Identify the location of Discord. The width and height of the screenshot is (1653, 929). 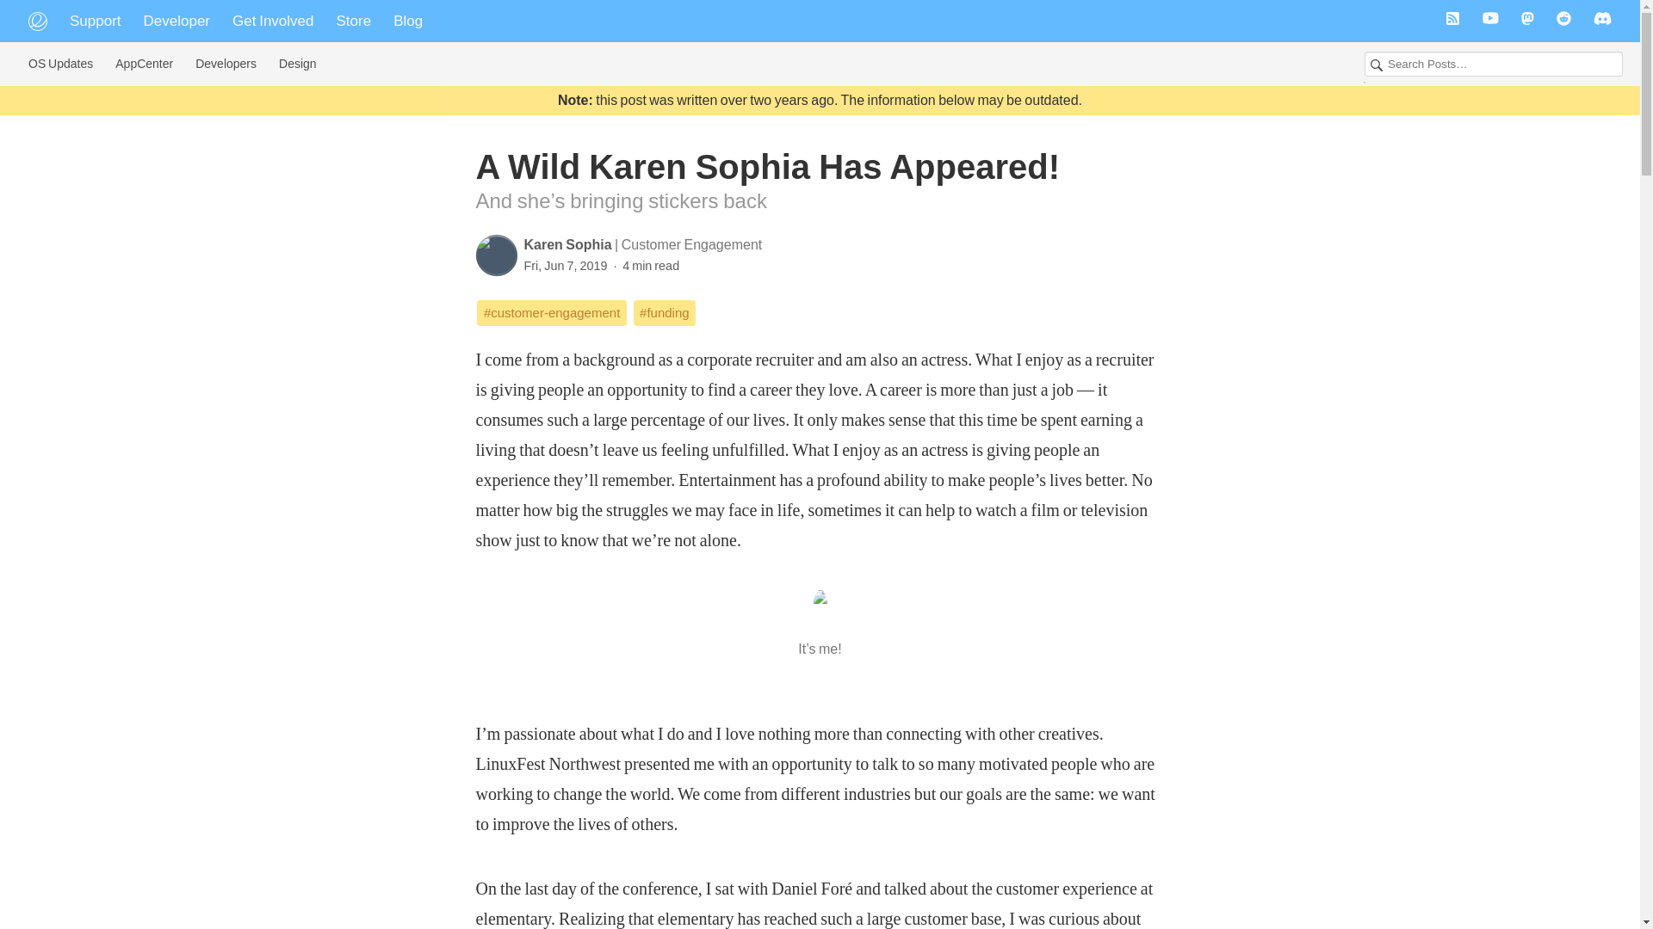
(1602, 21).